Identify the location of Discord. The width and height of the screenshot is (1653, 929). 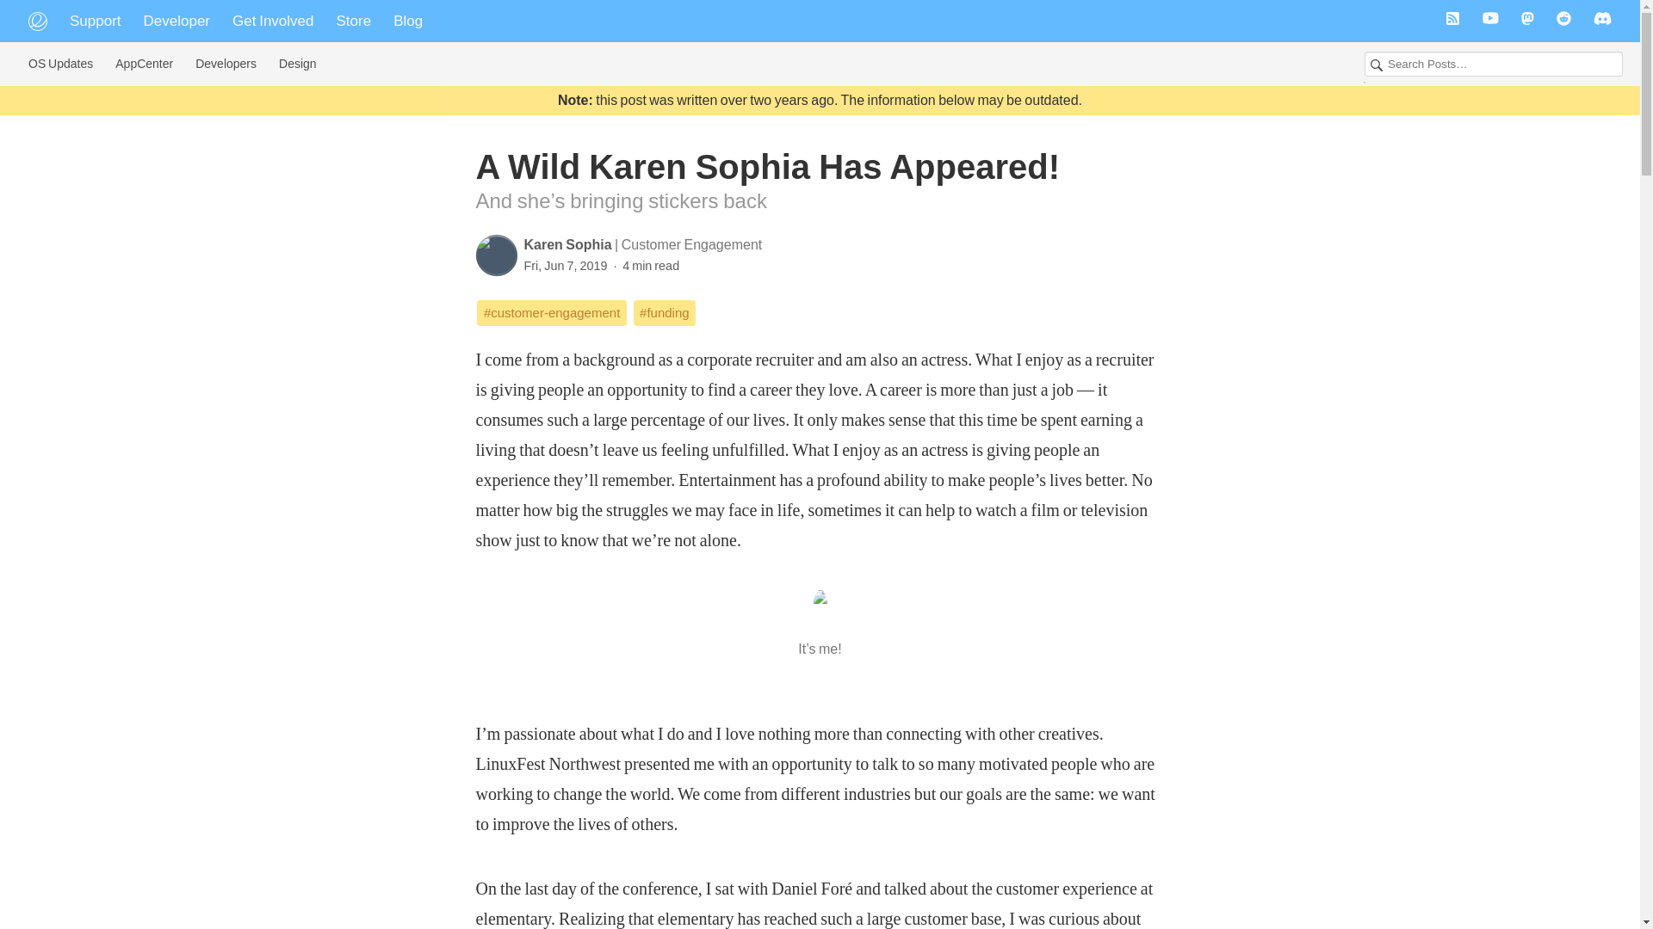
(1602, 21).